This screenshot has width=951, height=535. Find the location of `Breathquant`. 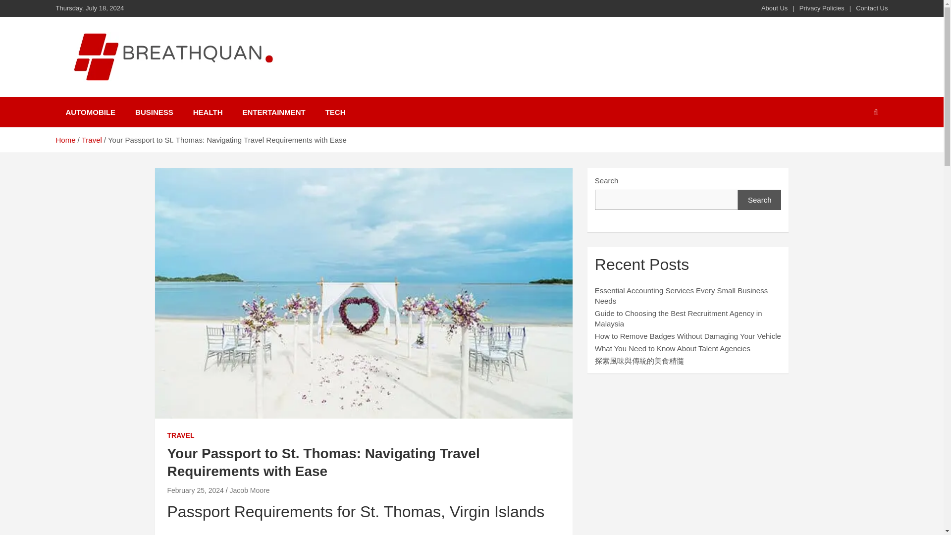

Breathquant is located at coordinates (113, 95).